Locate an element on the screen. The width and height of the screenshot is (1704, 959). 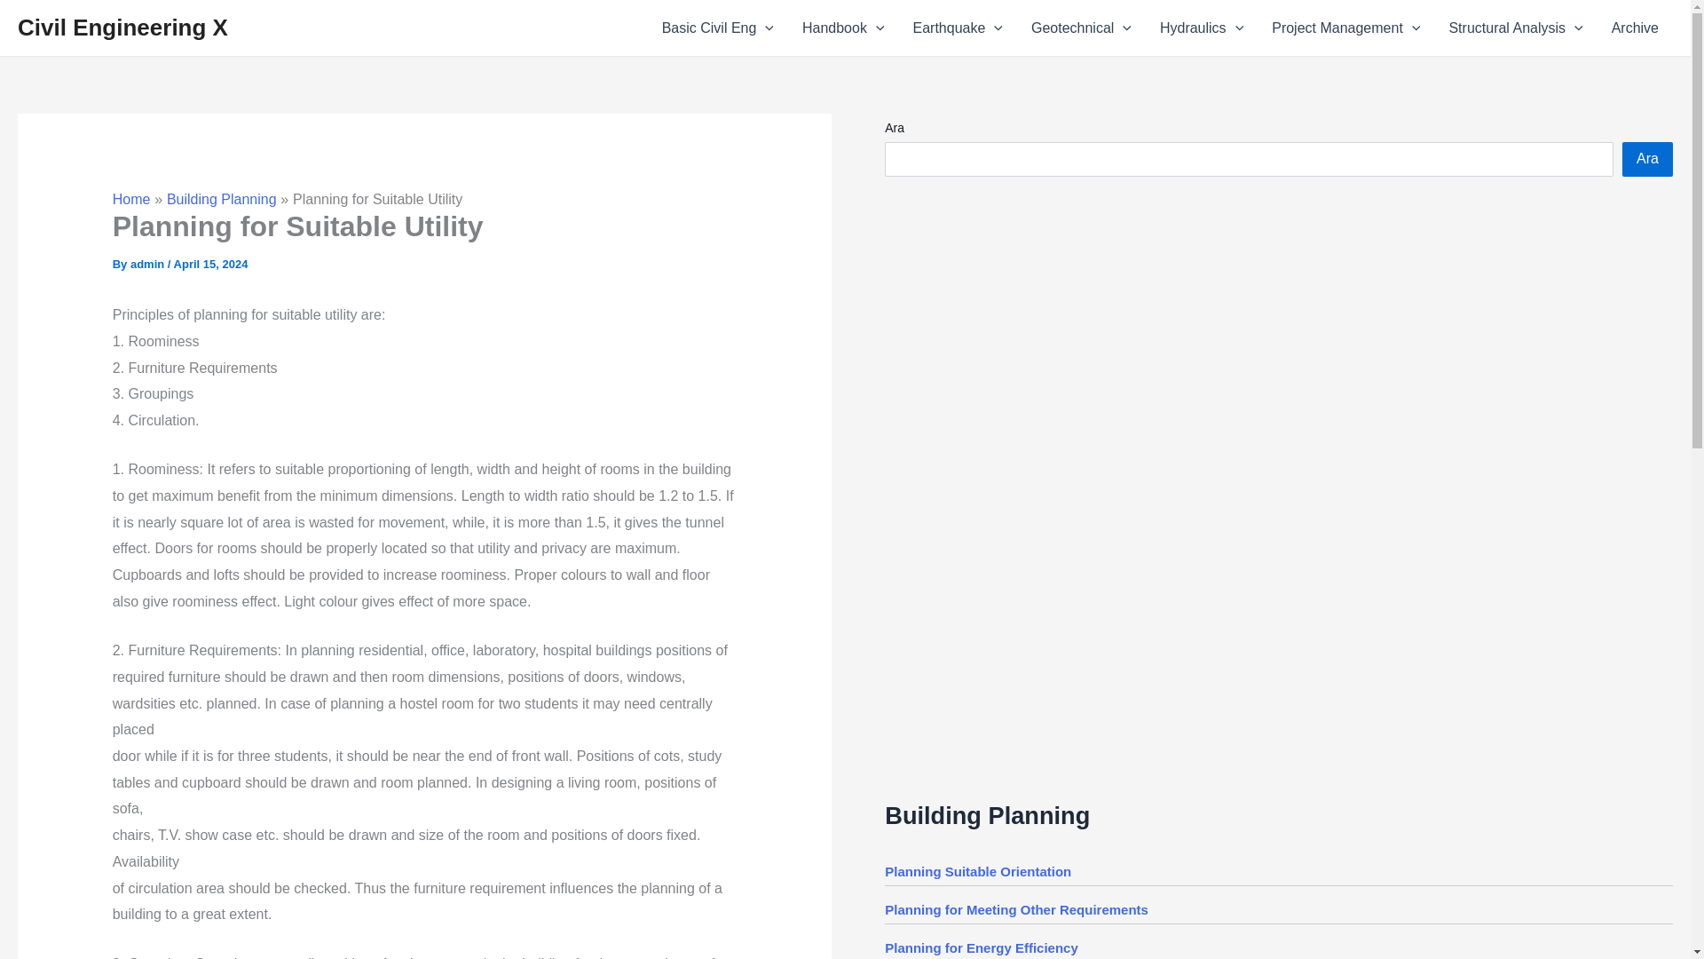
Civil Engineering X is located at coordinates (122, 28).